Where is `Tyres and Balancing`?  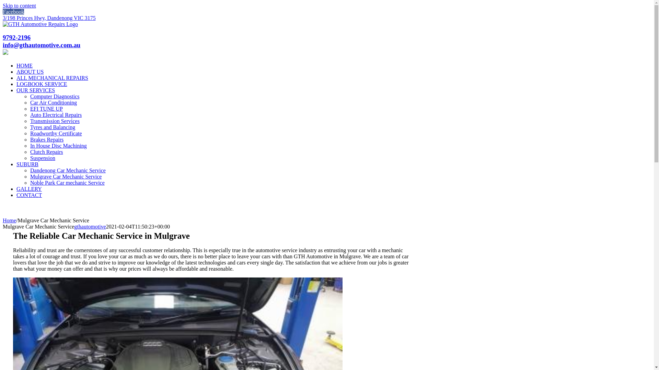 Tyres and Balancing is located at coordinates (53, 127).